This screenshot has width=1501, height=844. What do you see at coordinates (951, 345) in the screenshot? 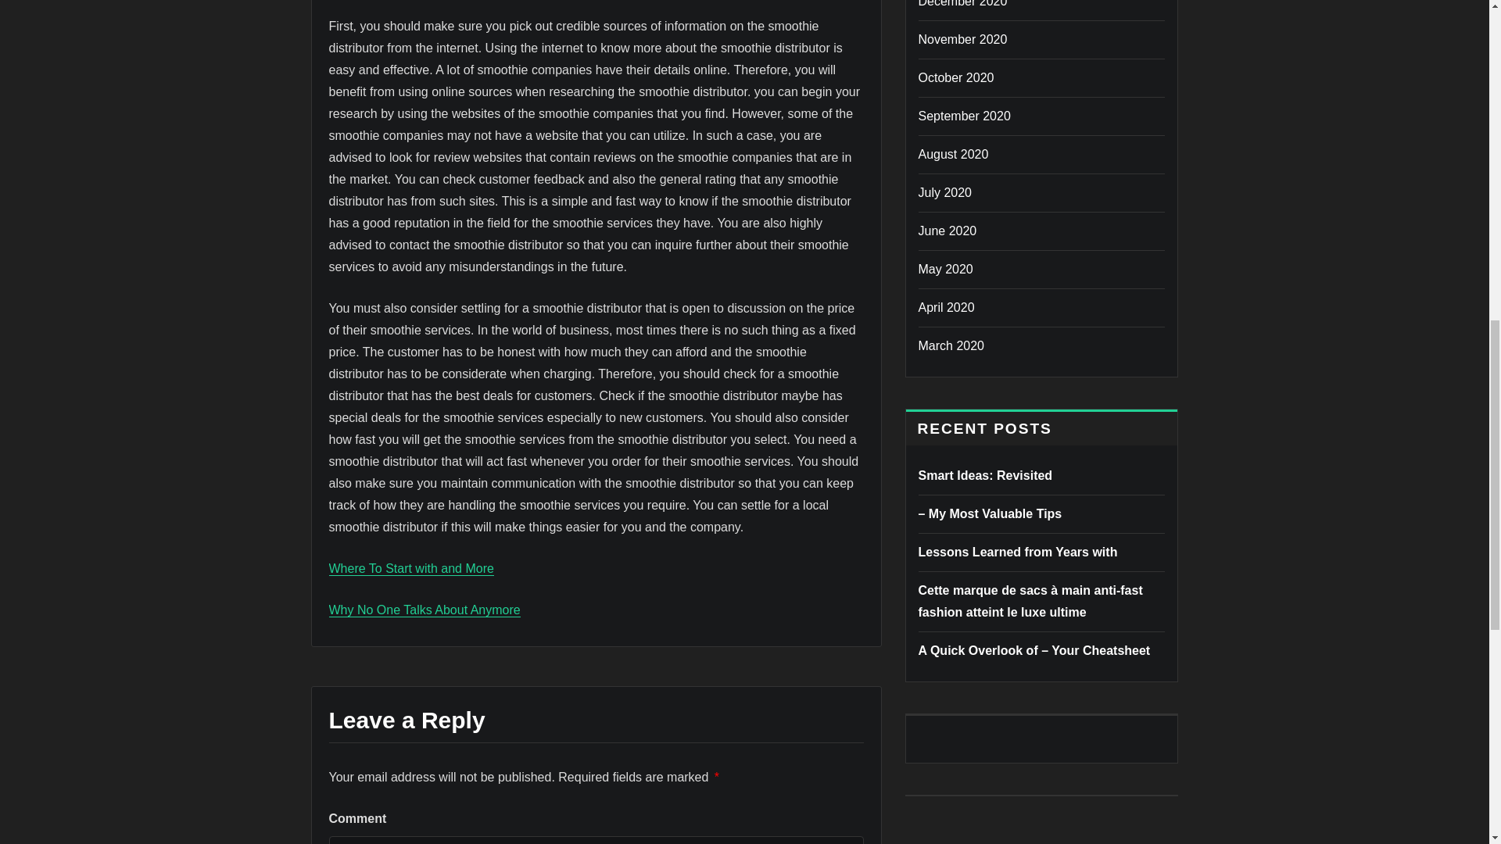
I see `March 2020` at bounding box center [951, 345].